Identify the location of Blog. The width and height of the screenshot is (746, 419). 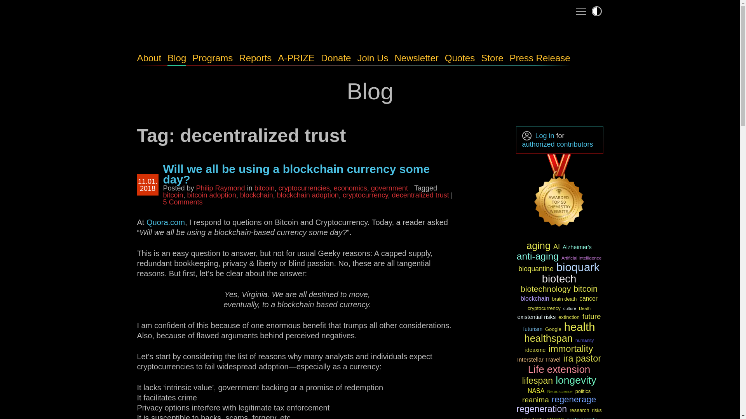
(176, 58).